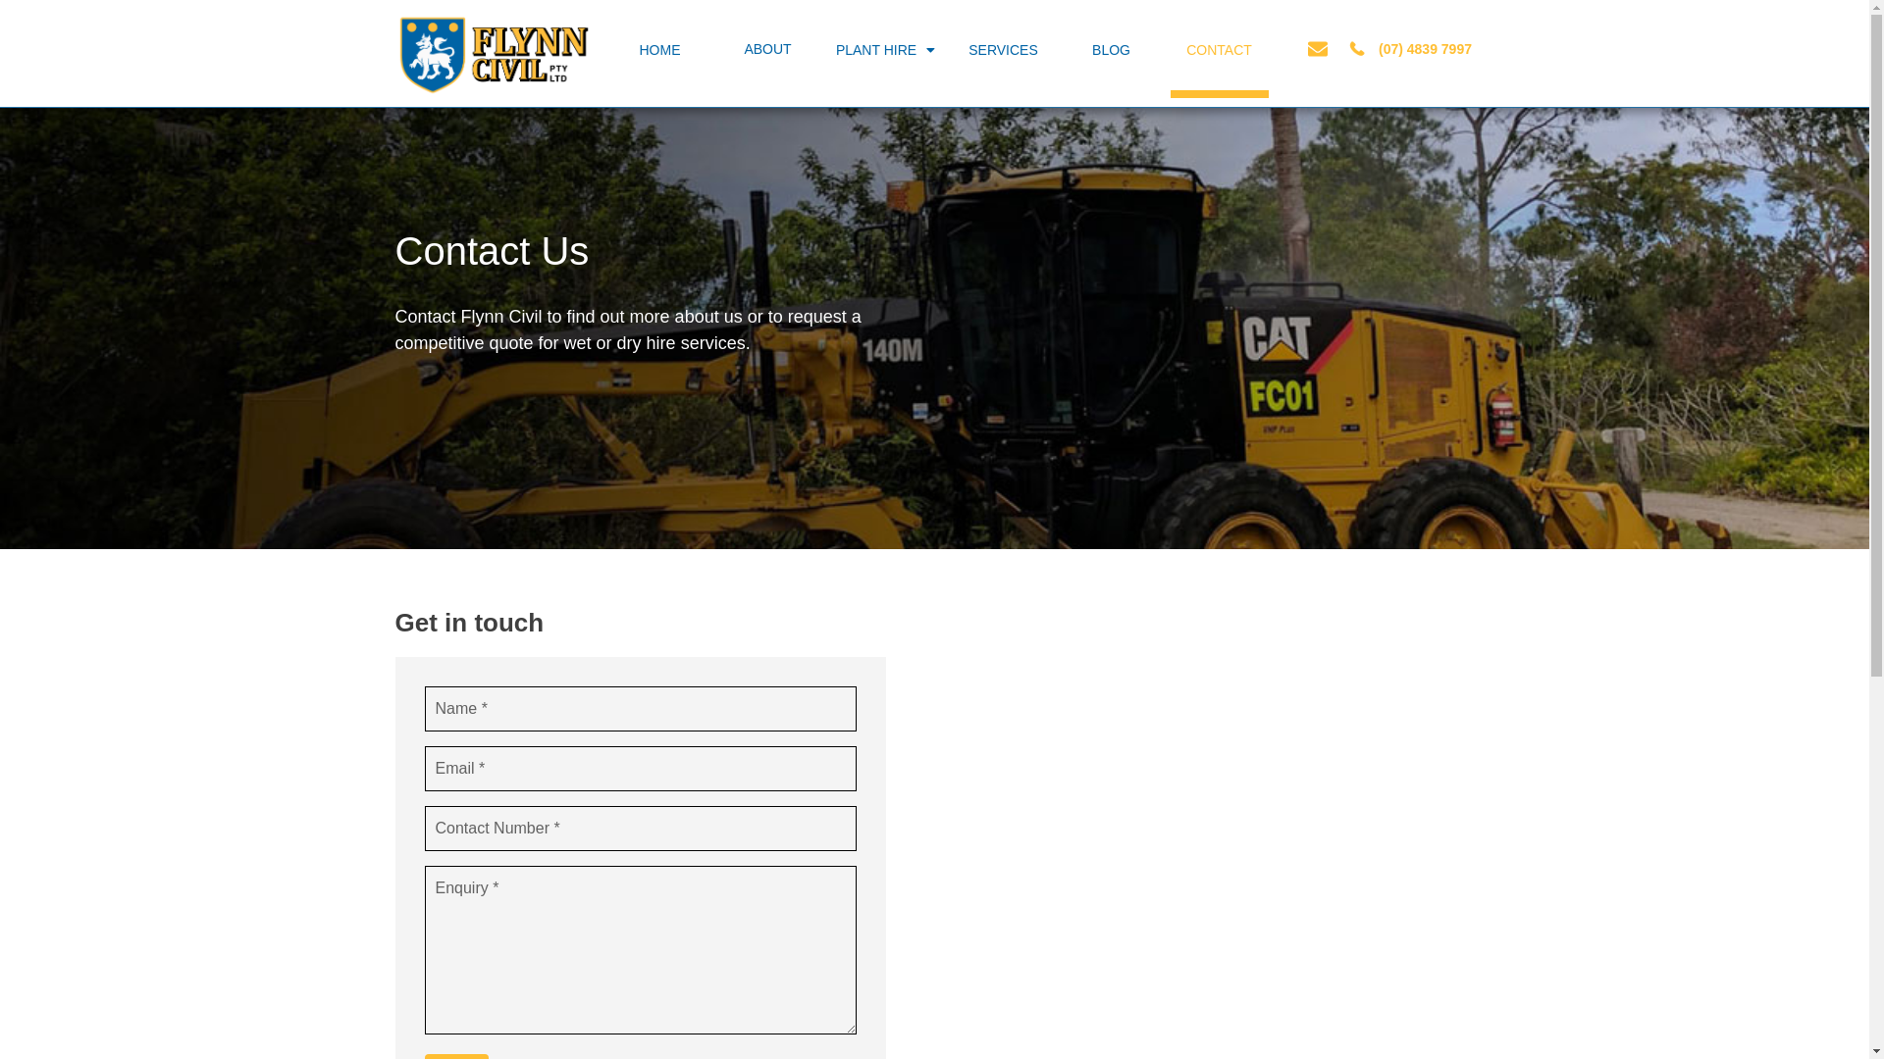  What do you see at coordinates (1111, 50) in the screenshot?
I see `BLOG` at bounding box center [1111, 50].